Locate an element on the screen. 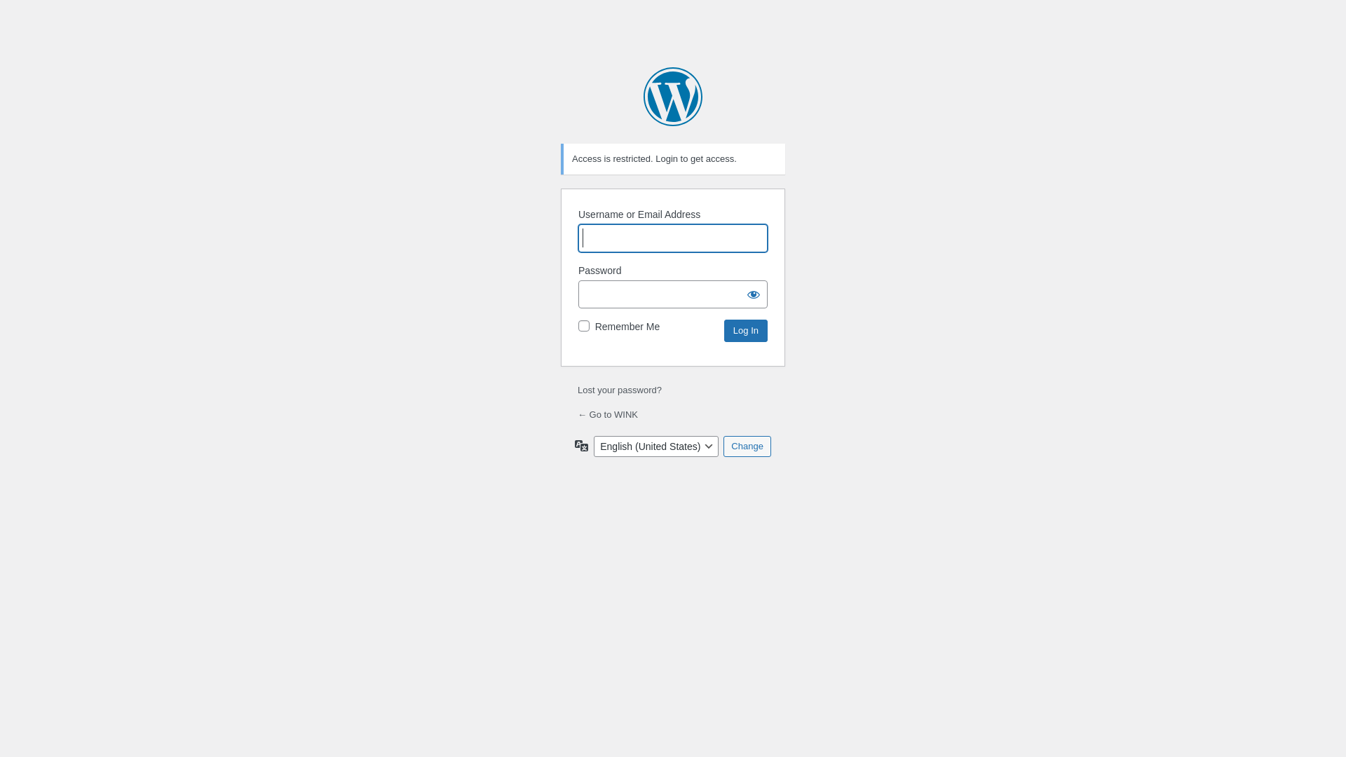 This screenshot has height=757, width=1346. Powered by WordPress is located at coordinates (673, 97).